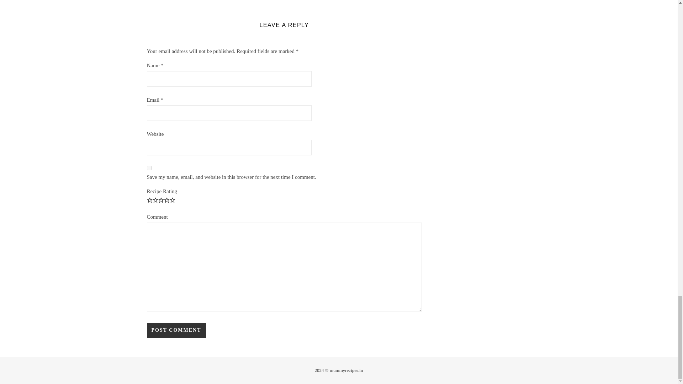 The height and width of the screenshot is (384, 683). I want to click on Post Comment, so click(176, 330).